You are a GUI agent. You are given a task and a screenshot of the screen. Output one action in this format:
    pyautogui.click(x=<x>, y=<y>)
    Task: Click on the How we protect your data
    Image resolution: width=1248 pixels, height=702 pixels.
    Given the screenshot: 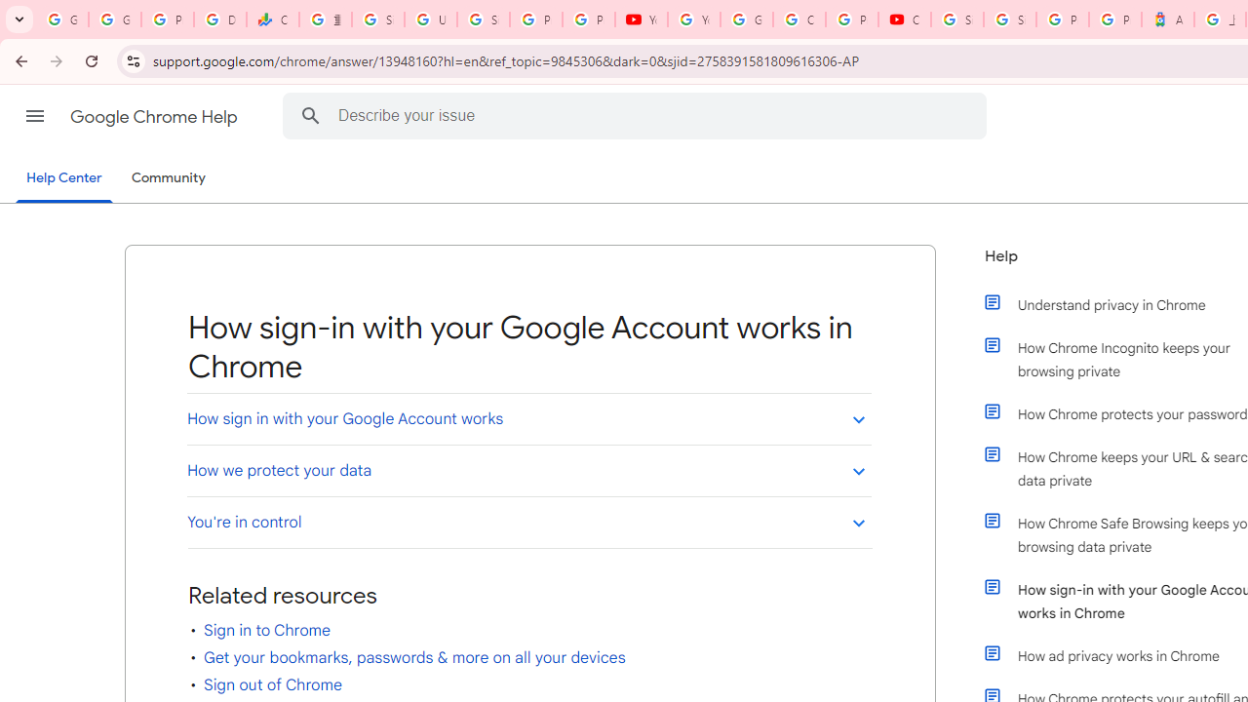 What is the action you would take?
    pyautogui.click(x=528, y=470)
    